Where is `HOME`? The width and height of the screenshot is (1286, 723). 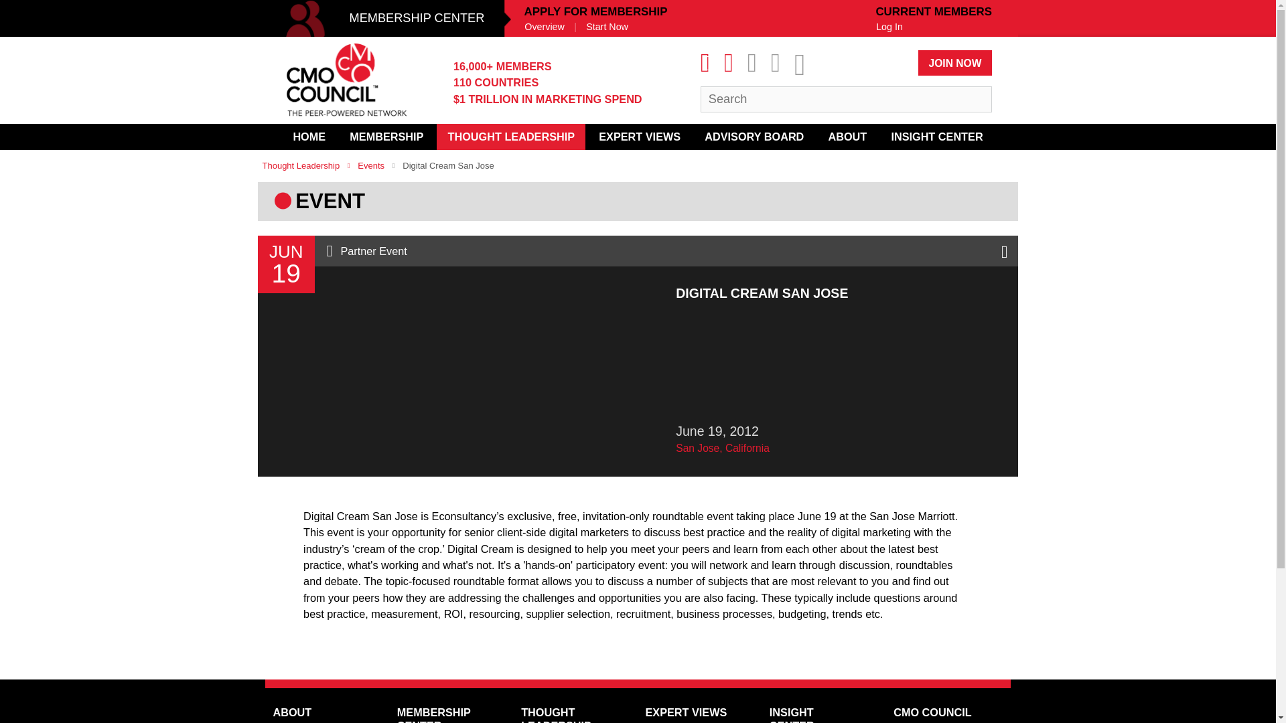
HOME is located at coordinates (308, 137).